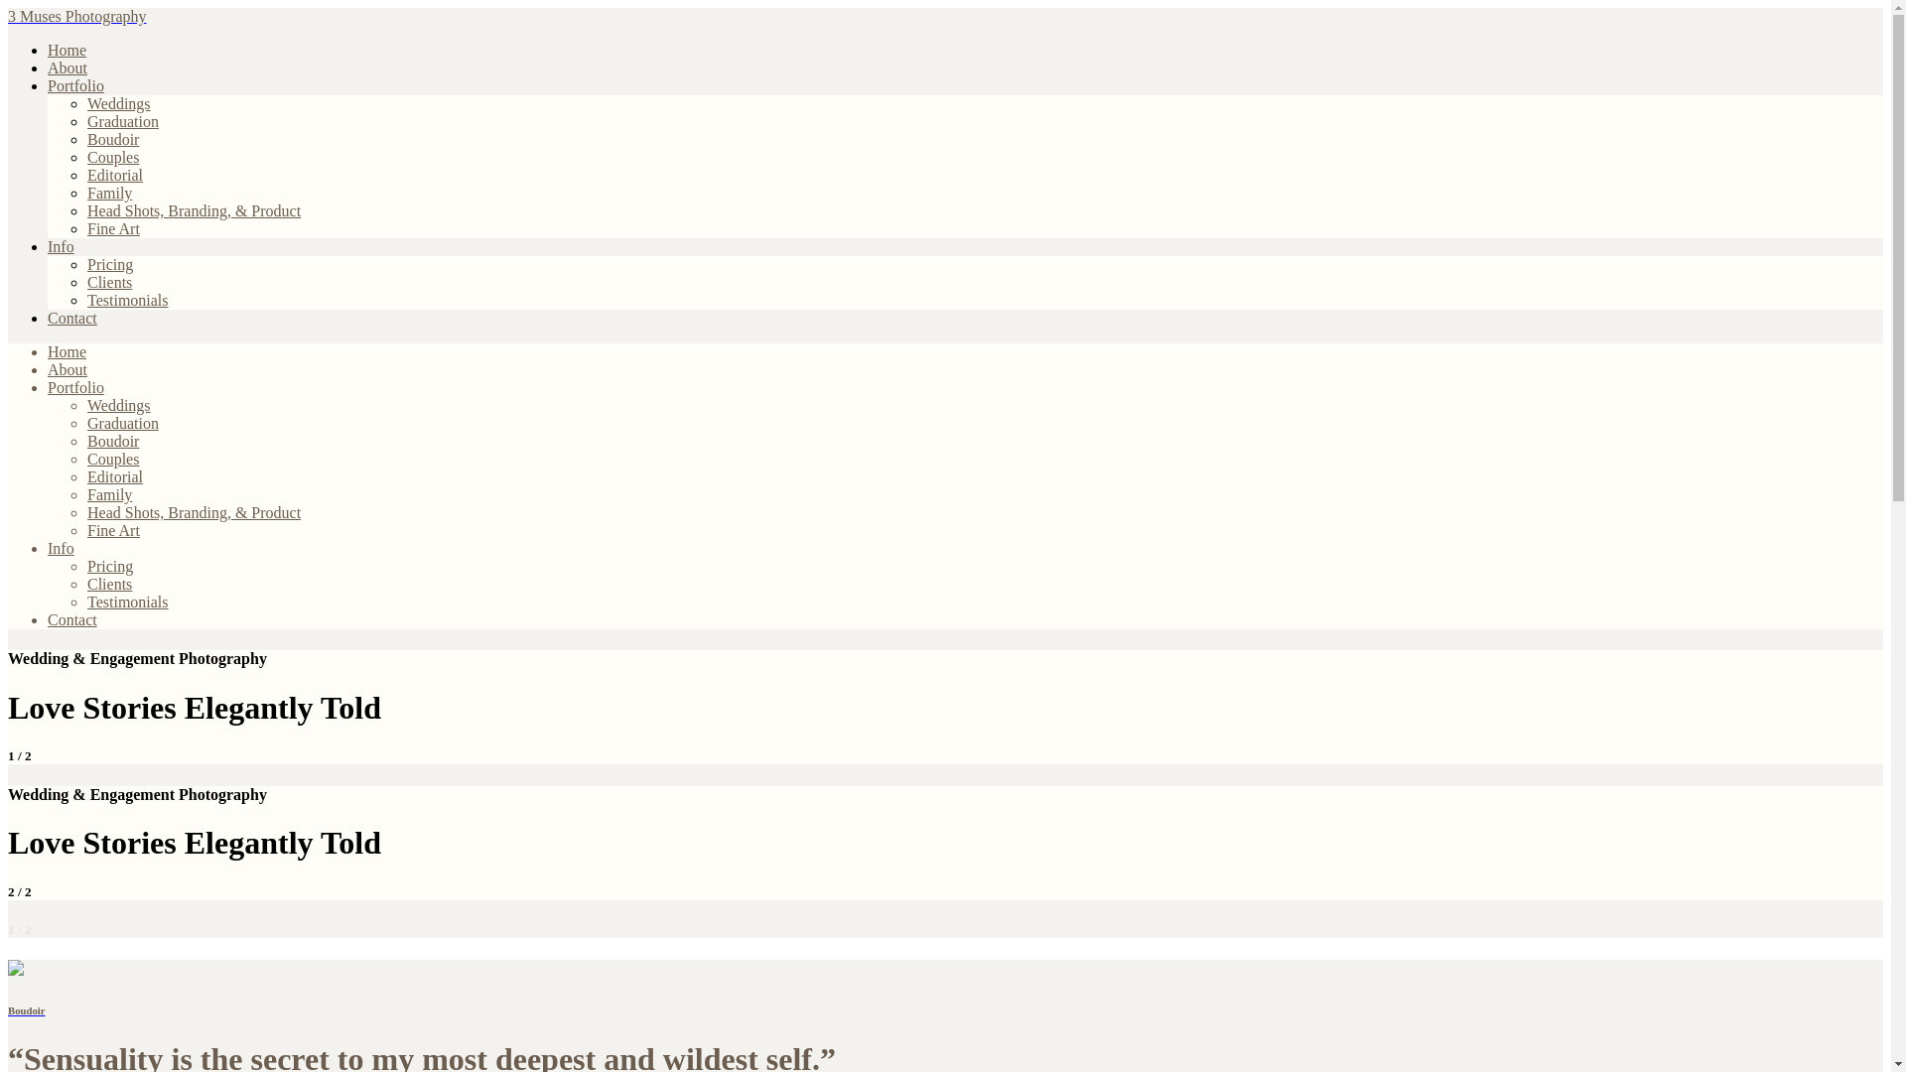  Describe the element at coordinates (68, 50) in the screenshot. I see `Home` at that location.